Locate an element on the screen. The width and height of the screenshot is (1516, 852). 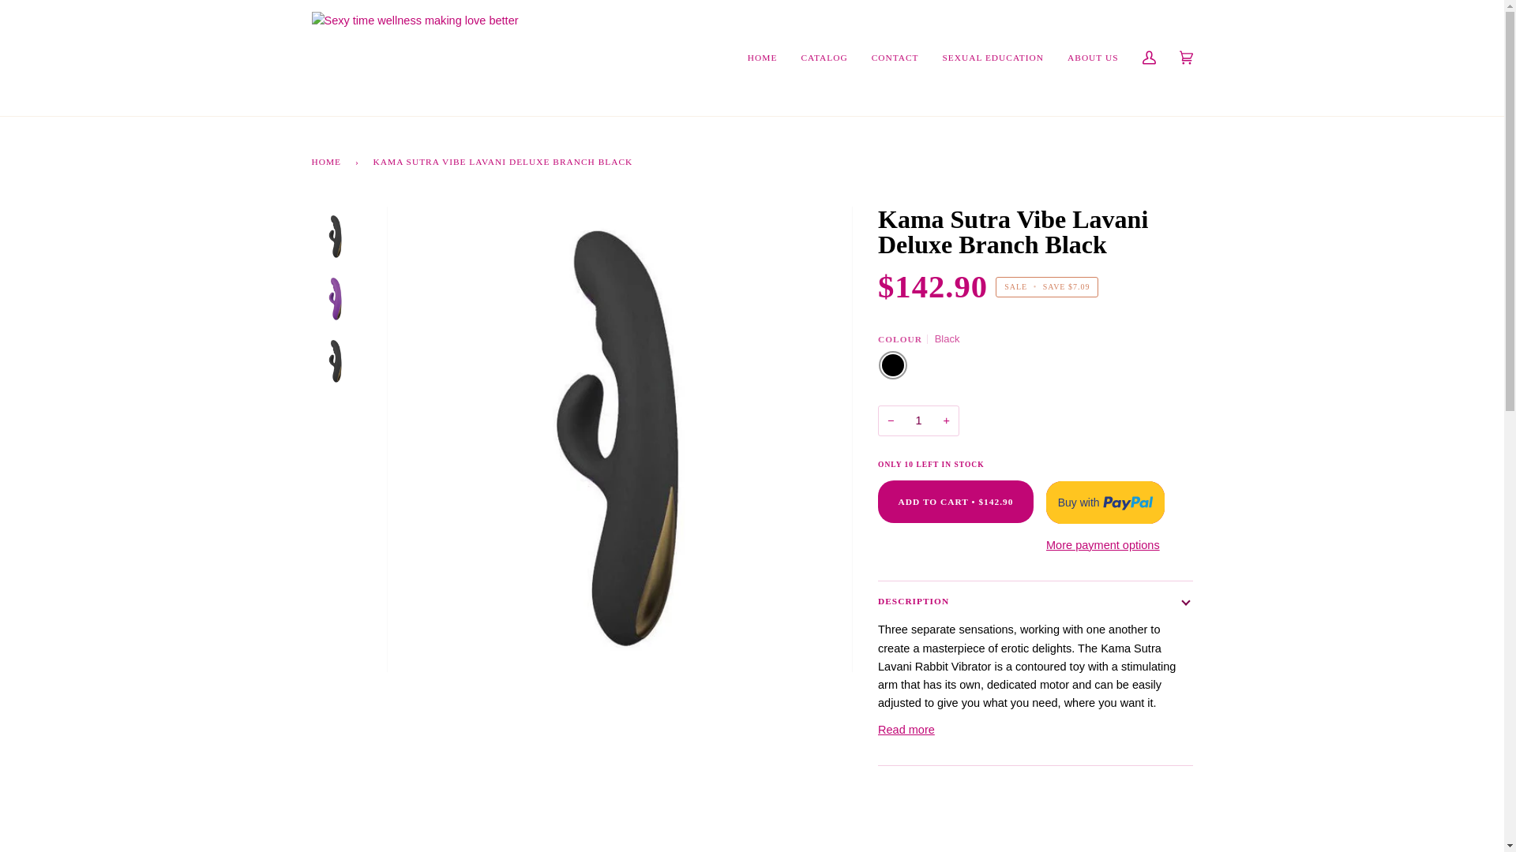
1 is located at coordinates (918, 420).